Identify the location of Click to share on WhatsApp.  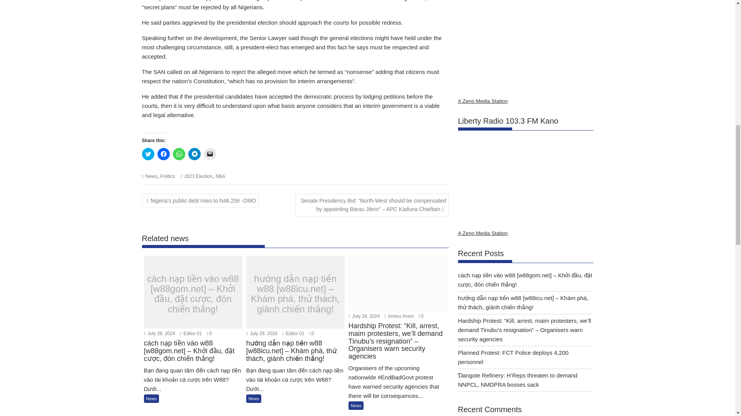
(179, 154).